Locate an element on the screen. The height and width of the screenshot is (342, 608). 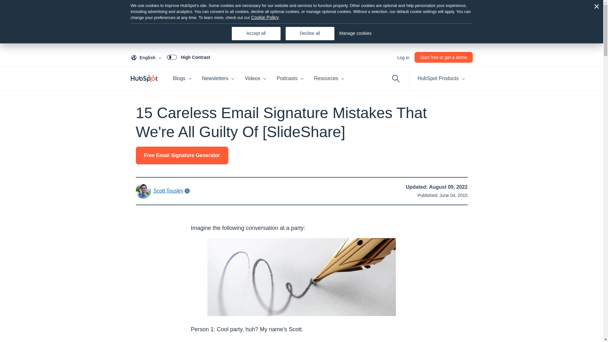
High Contrast is located at coordinates (147, 57).